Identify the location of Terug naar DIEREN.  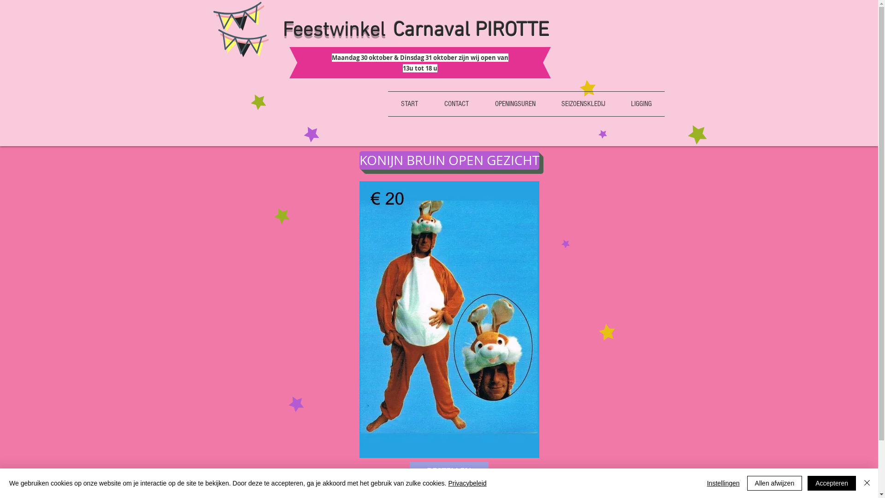
(616, 474).